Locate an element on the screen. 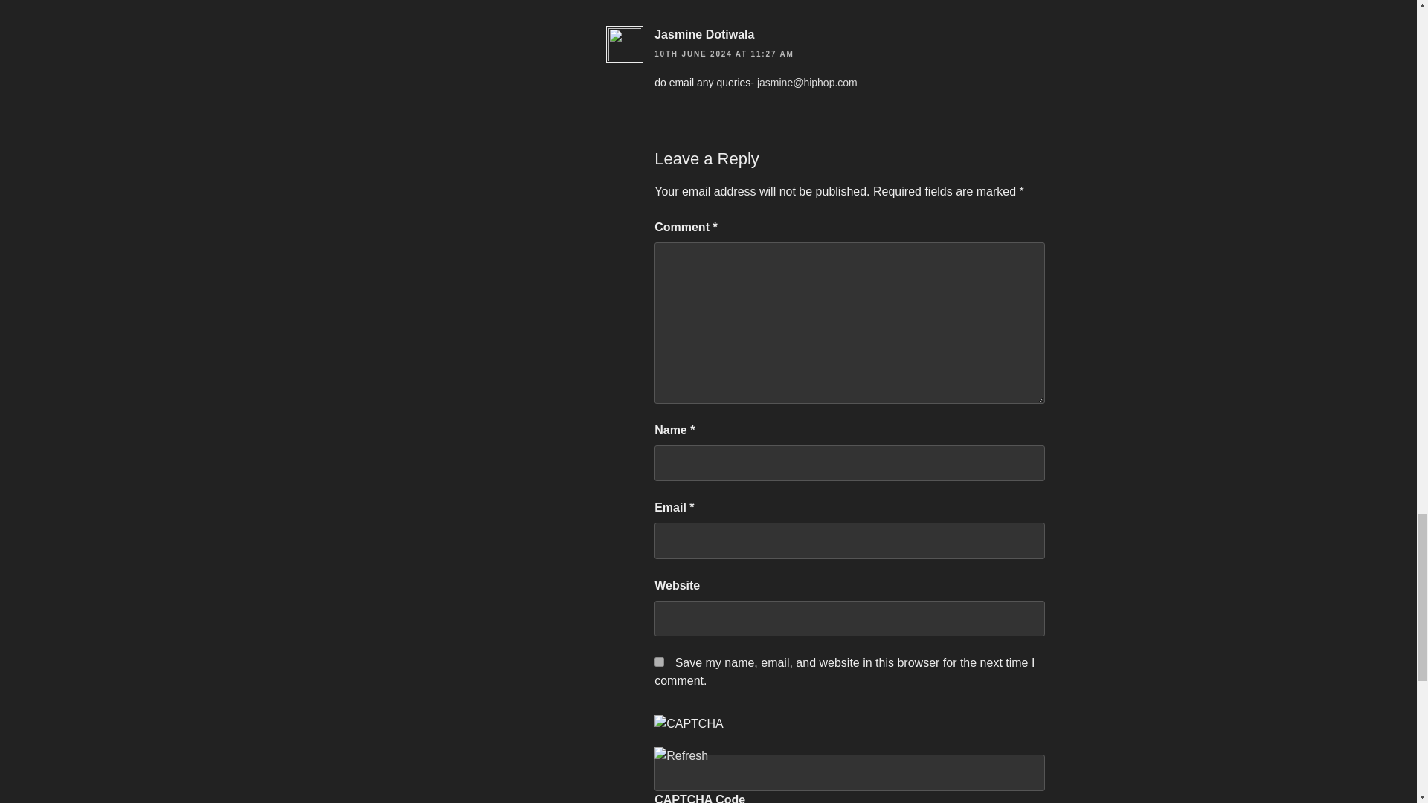 Image resolution: width=1428 pixels, height=803 pixels. CAPTCHA is located at coordinates (703, 732).